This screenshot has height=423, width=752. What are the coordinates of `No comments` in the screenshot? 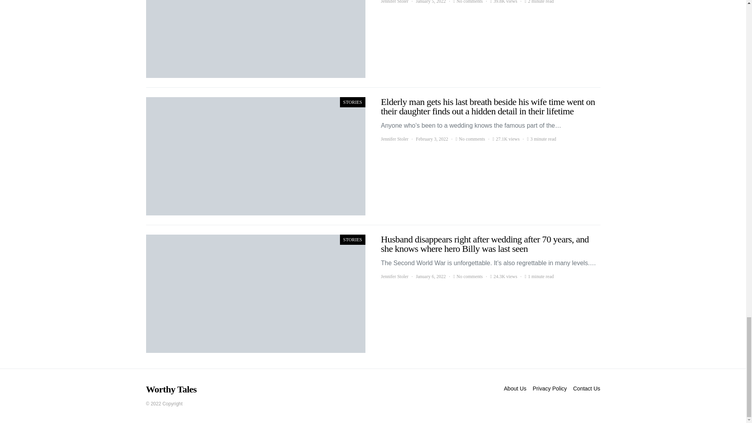 It's located at (472, 139).